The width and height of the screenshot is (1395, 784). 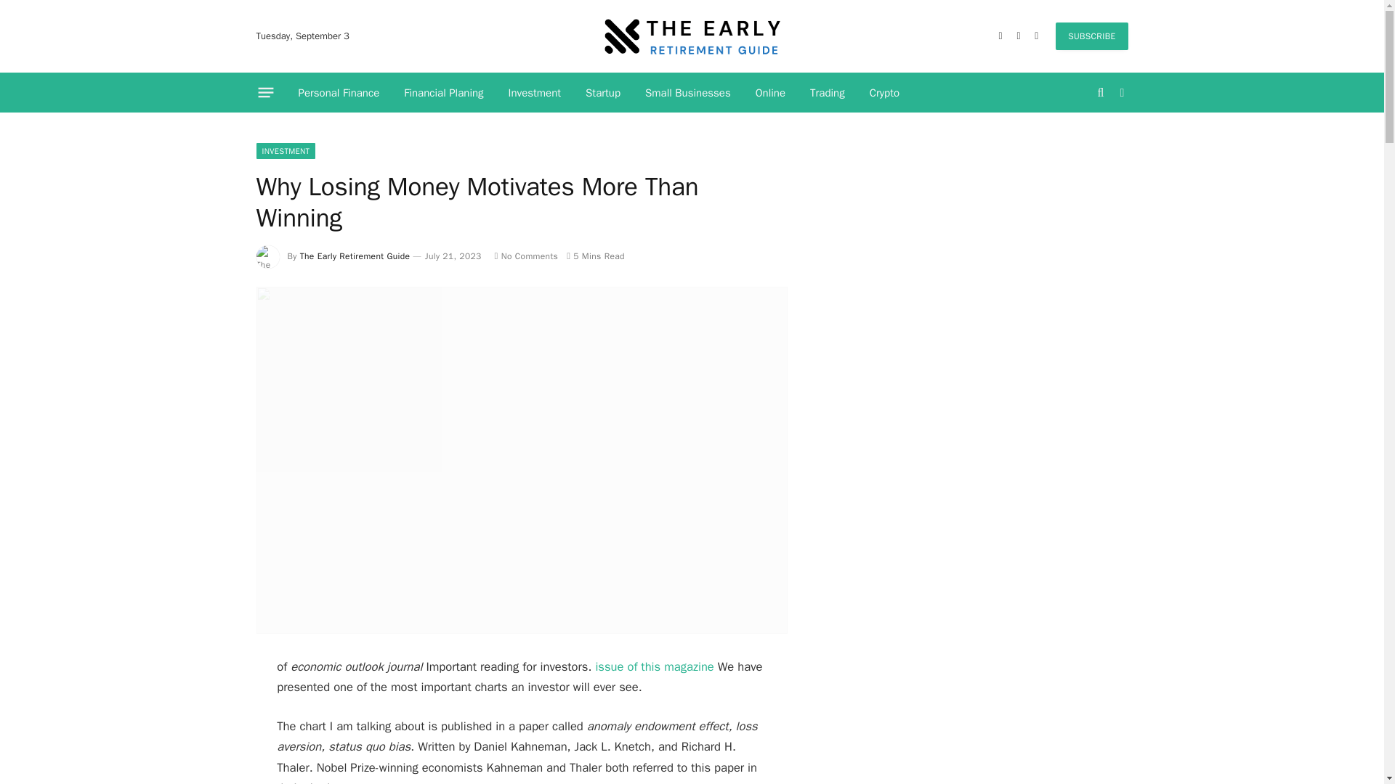 I want to click on SUBSCRIBE, so click(x=1091, y=36).